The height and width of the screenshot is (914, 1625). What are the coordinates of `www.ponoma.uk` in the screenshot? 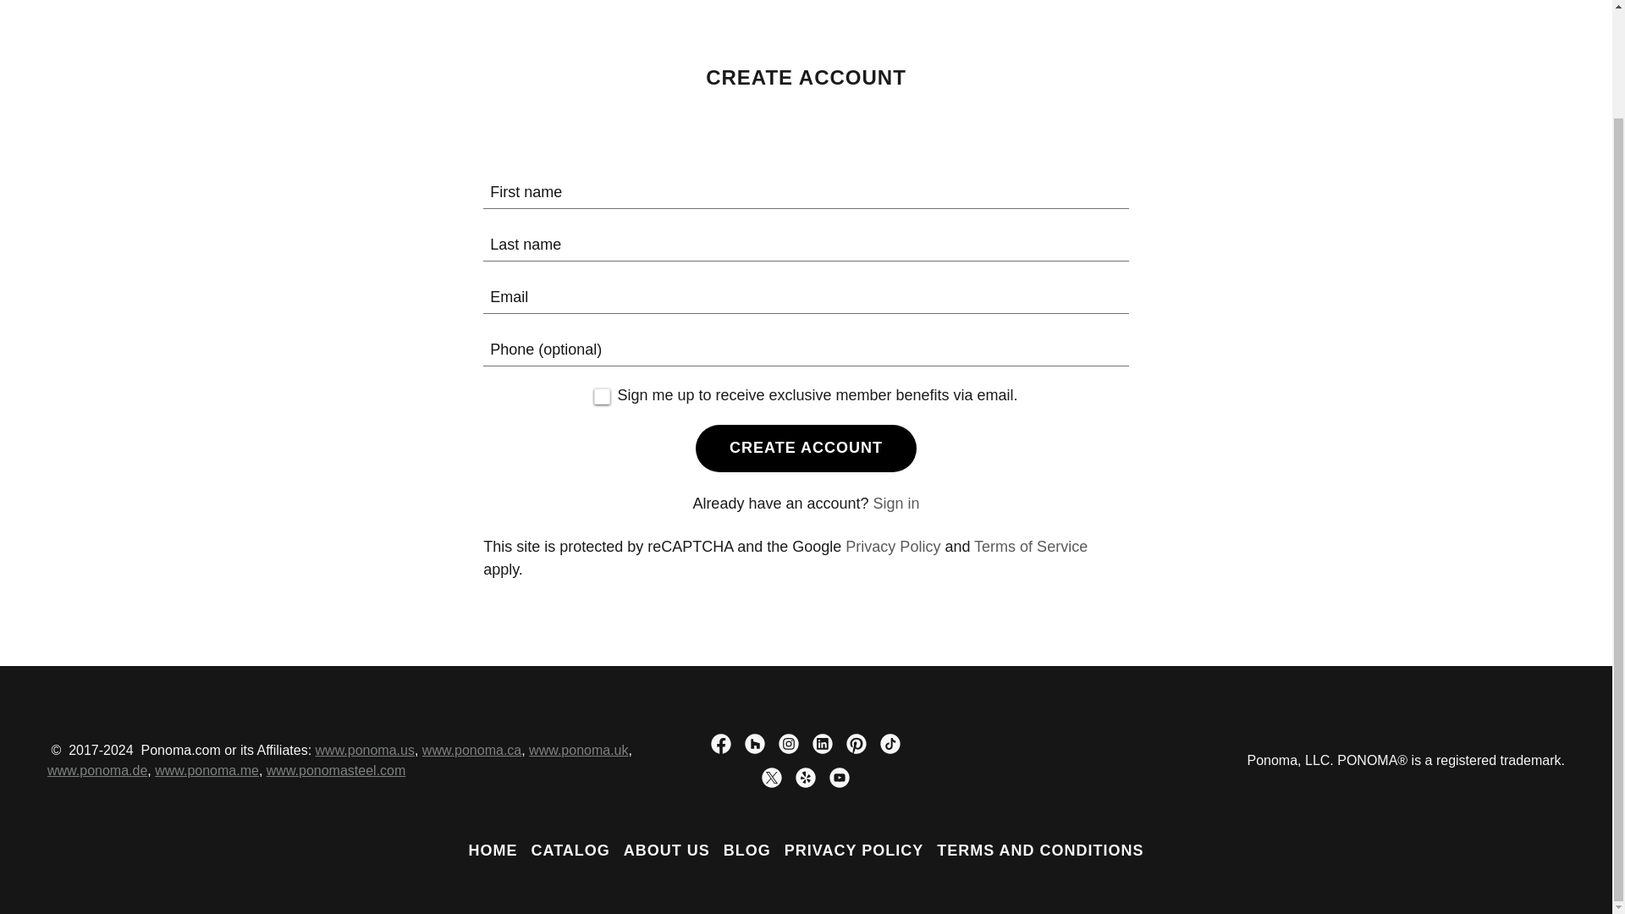 It's located at (578, 750).